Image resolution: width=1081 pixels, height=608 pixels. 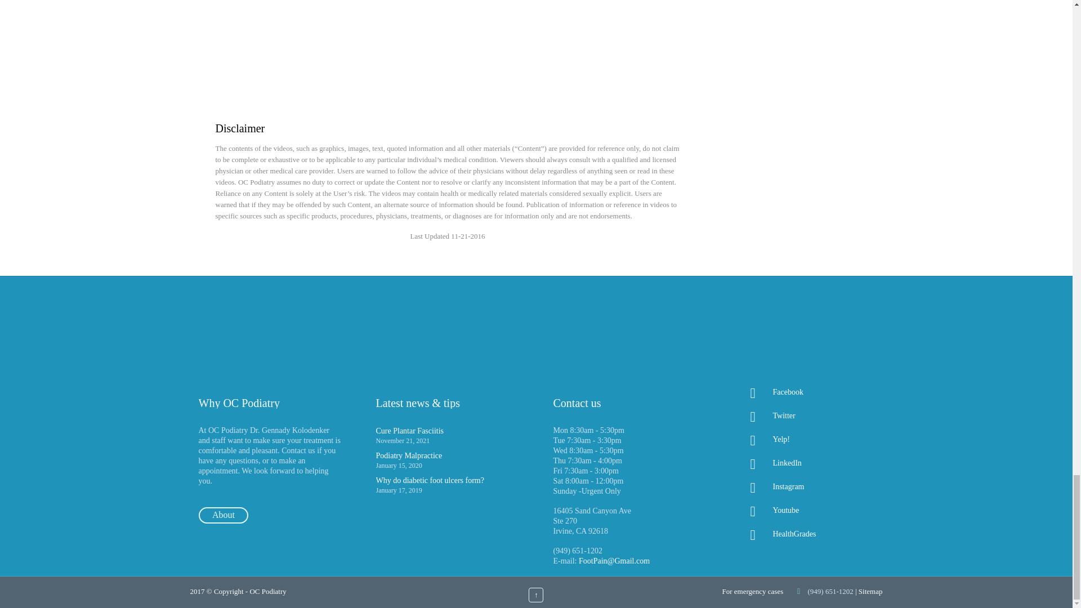 I want to click on Facebook, so click(x=802, y=392).